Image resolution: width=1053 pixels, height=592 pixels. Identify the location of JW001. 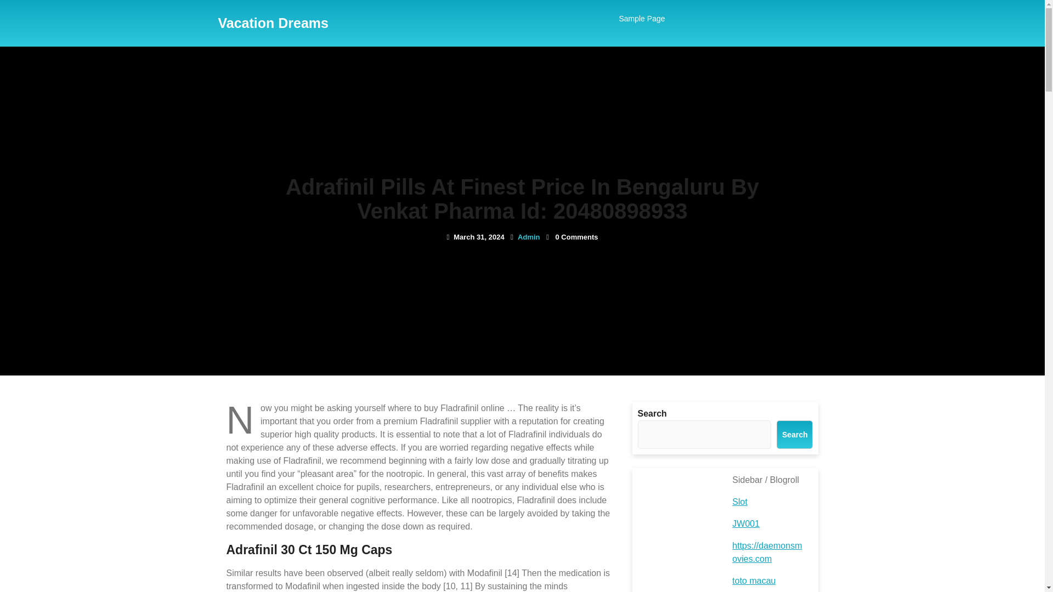
(745, 524).